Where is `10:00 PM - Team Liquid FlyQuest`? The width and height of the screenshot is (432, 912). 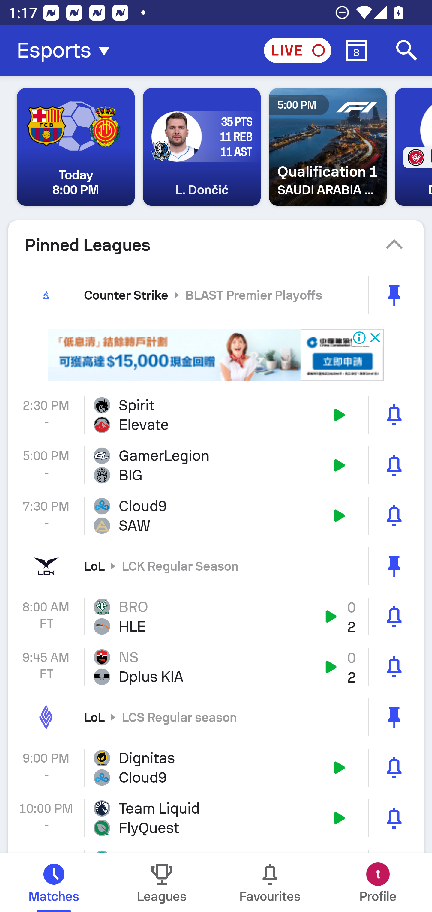
10:00 PM - Team Liquid FlyQuest is located at coordinates (216, 818).